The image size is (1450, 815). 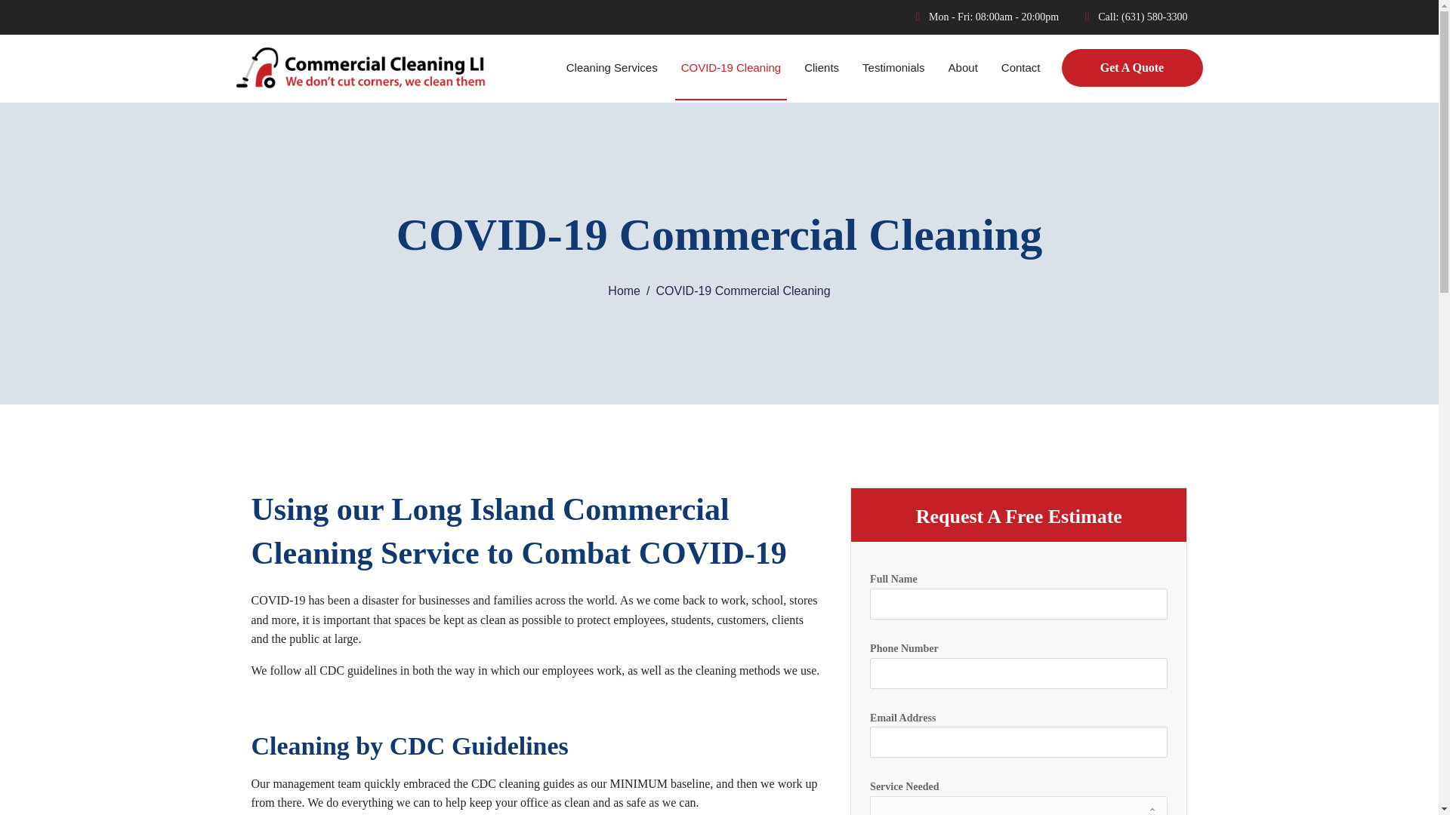 What do you see at coordinates (731, 68) in the screenshot?
I see `COVID-19 Cleaning` at bounding box center [731, 68].